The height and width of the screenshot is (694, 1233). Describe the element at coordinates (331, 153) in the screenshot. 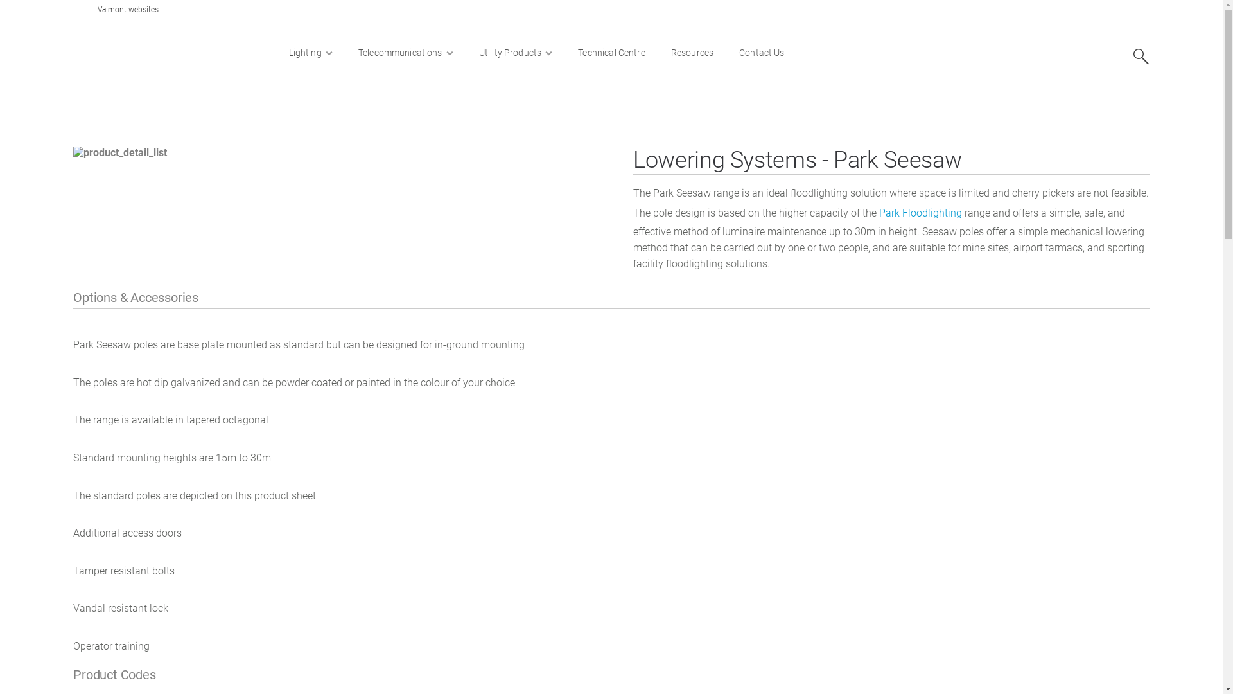

I see `product_detail_list` at that location.